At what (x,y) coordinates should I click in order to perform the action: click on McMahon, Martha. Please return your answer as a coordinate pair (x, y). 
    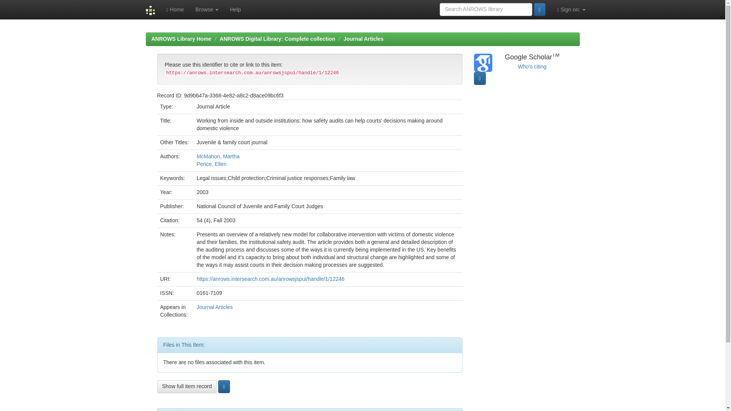
    Looking at the image, I should click on (218, 156).